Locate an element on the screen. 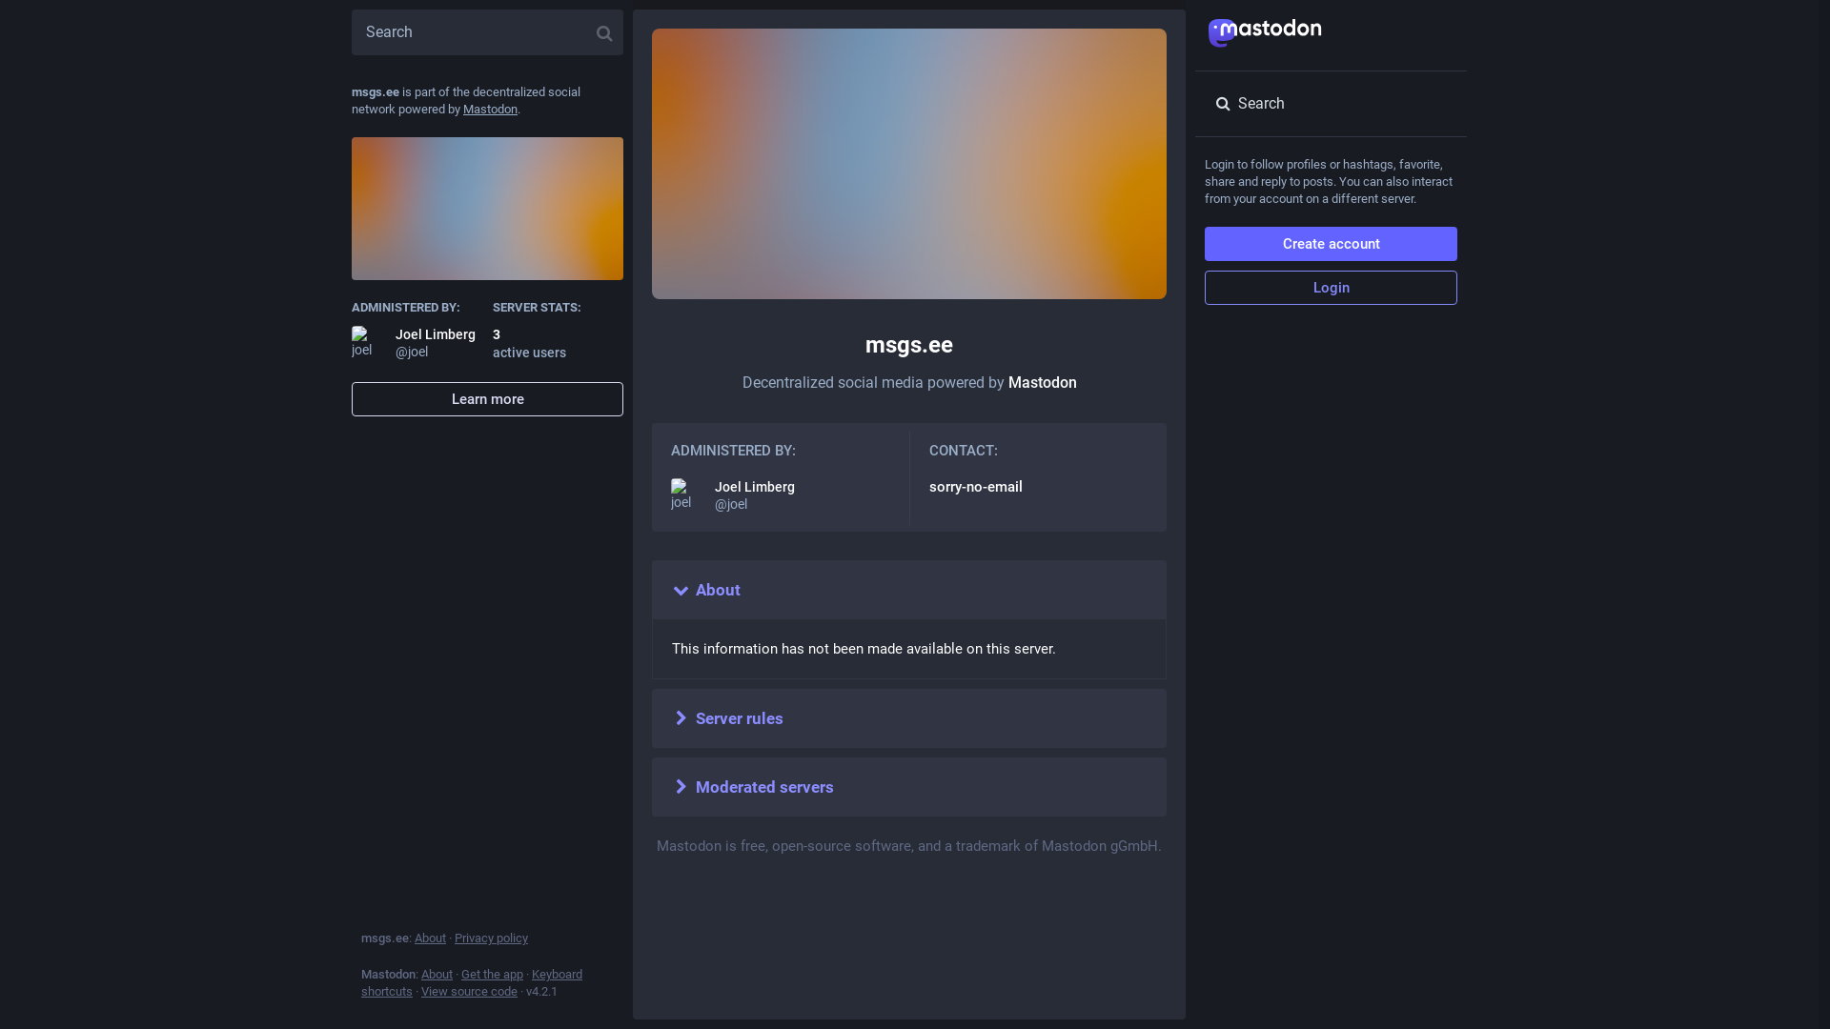 Image resolution: width=1830 pixels, height=1029 pixels. Privacy policy is located at coordinates (492, 938).